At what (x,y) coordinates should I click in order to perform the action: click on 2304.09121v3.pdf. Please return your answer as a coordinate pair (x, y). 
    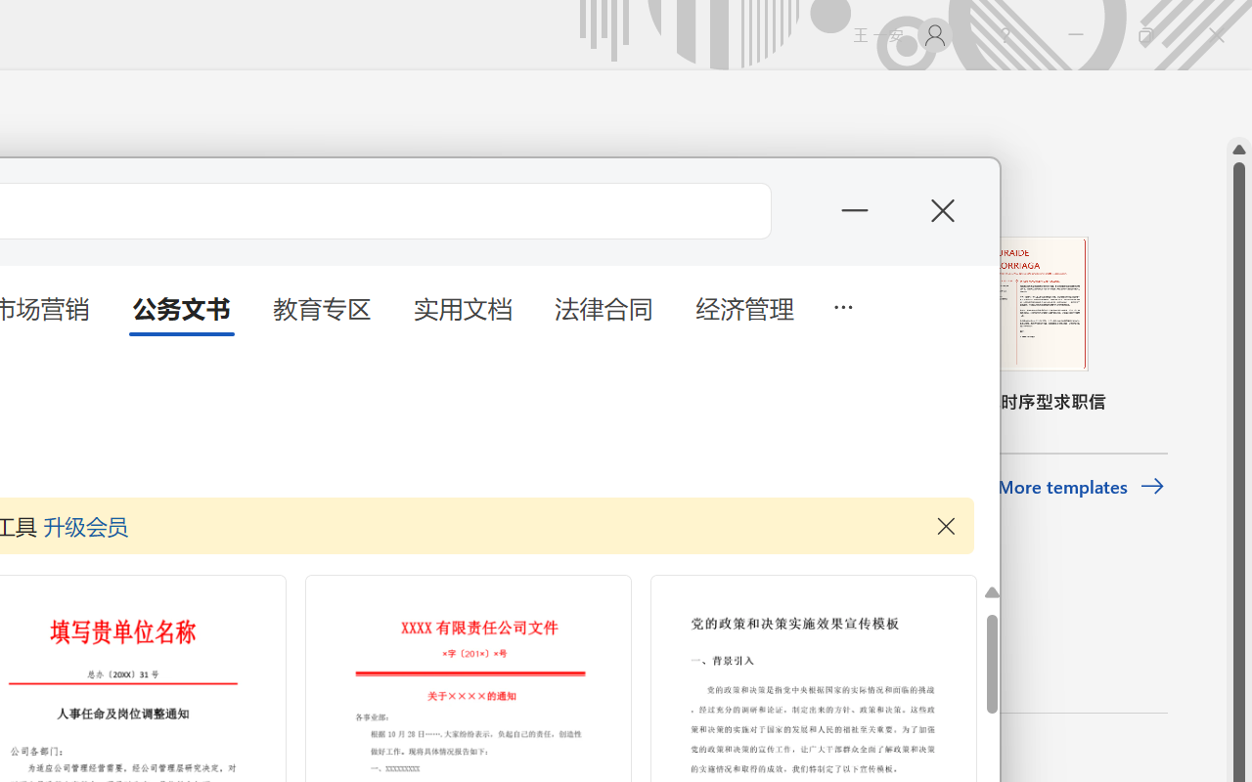
    Looking at the image, I should click on (941, 51).